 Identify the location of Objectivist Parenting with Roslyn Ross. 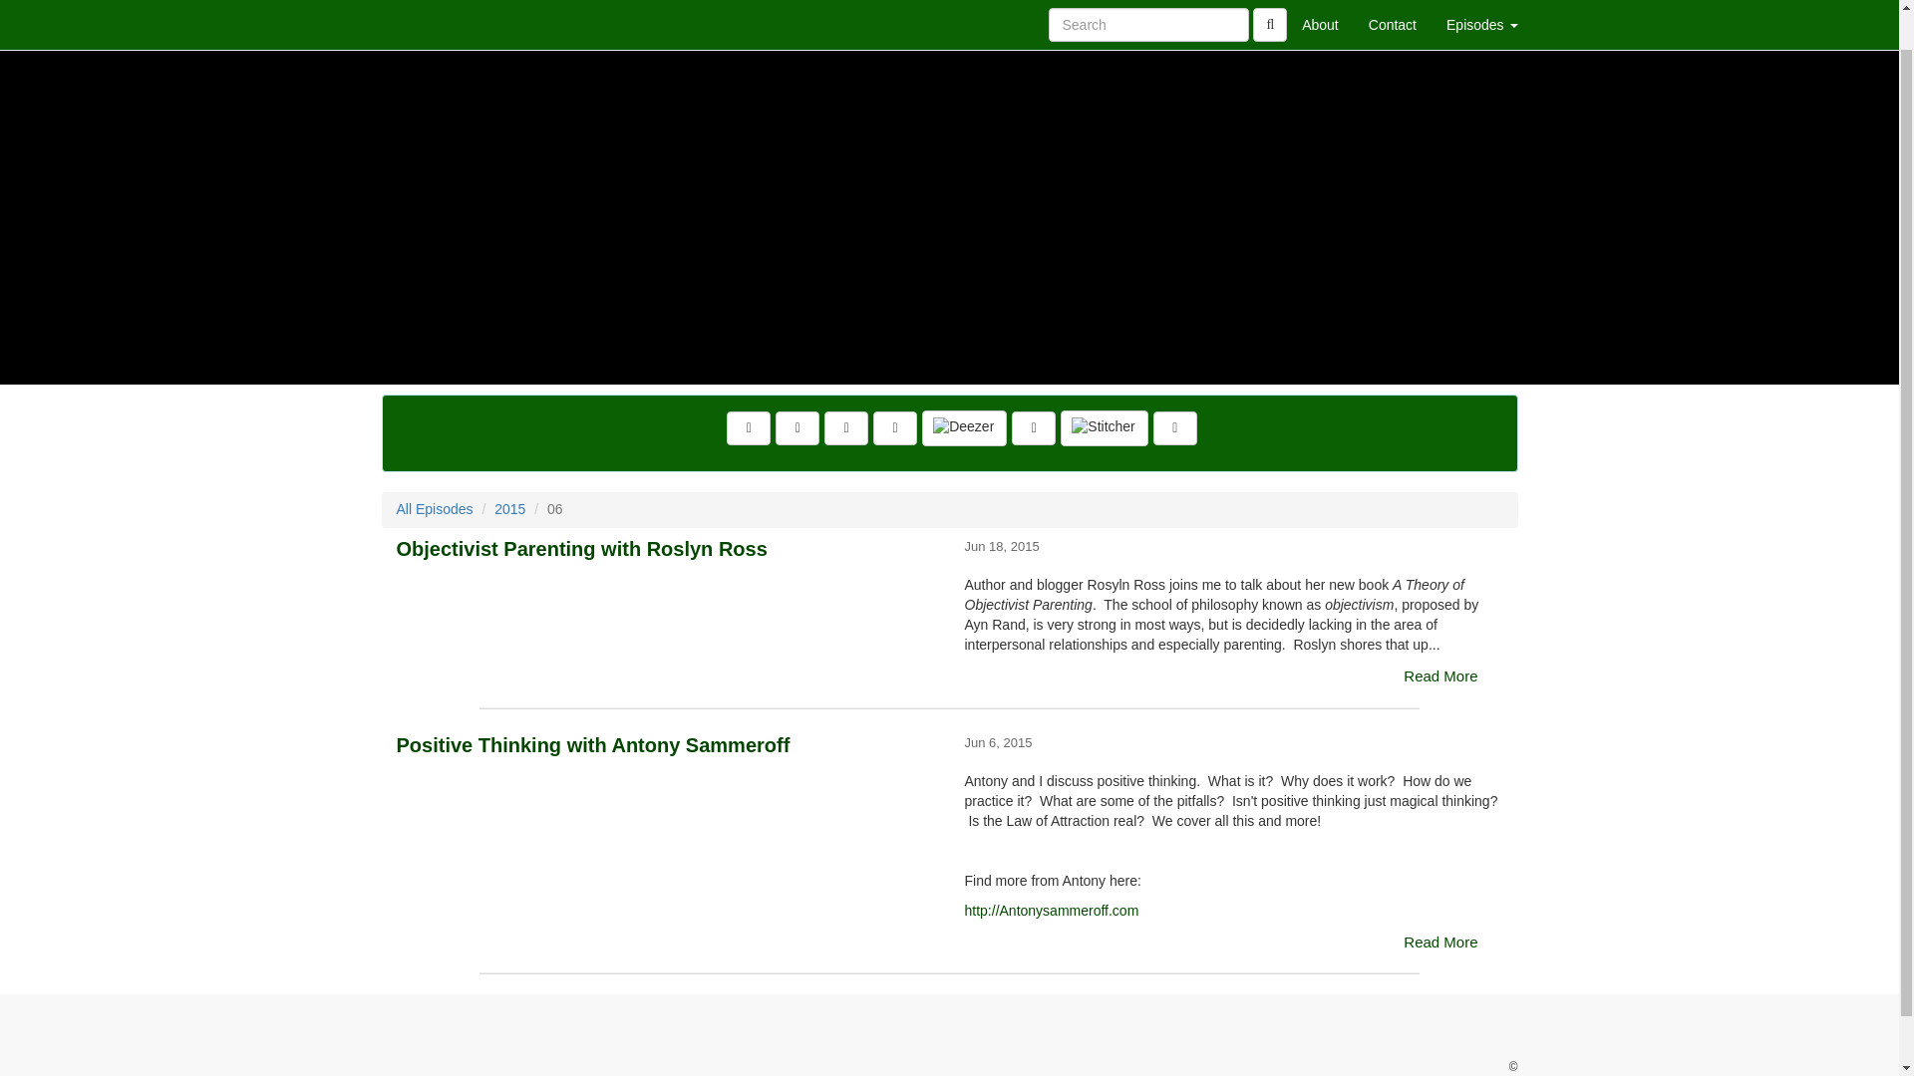
(666, 610).